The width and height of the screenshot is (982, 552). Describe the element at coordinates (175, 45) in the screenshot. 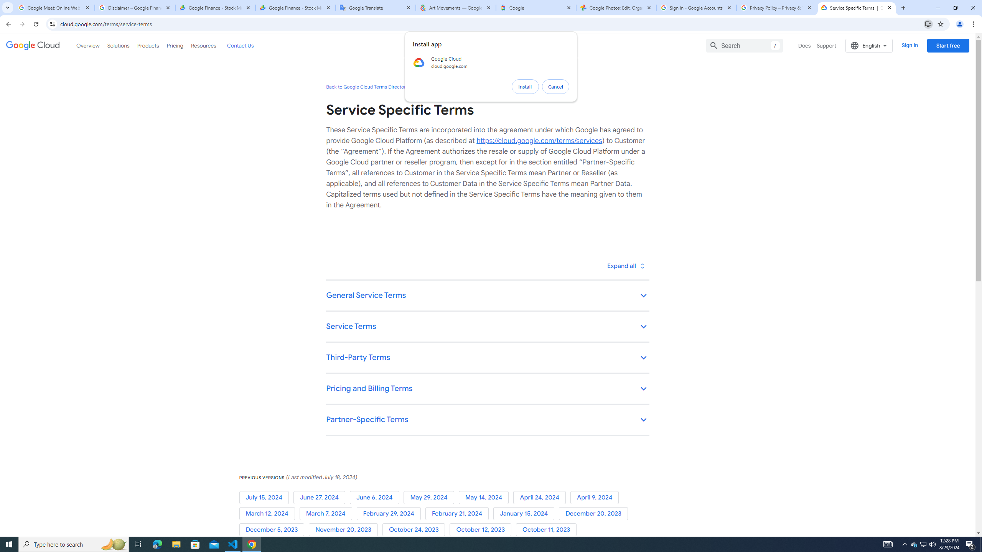

I see `Pricing` at that location.